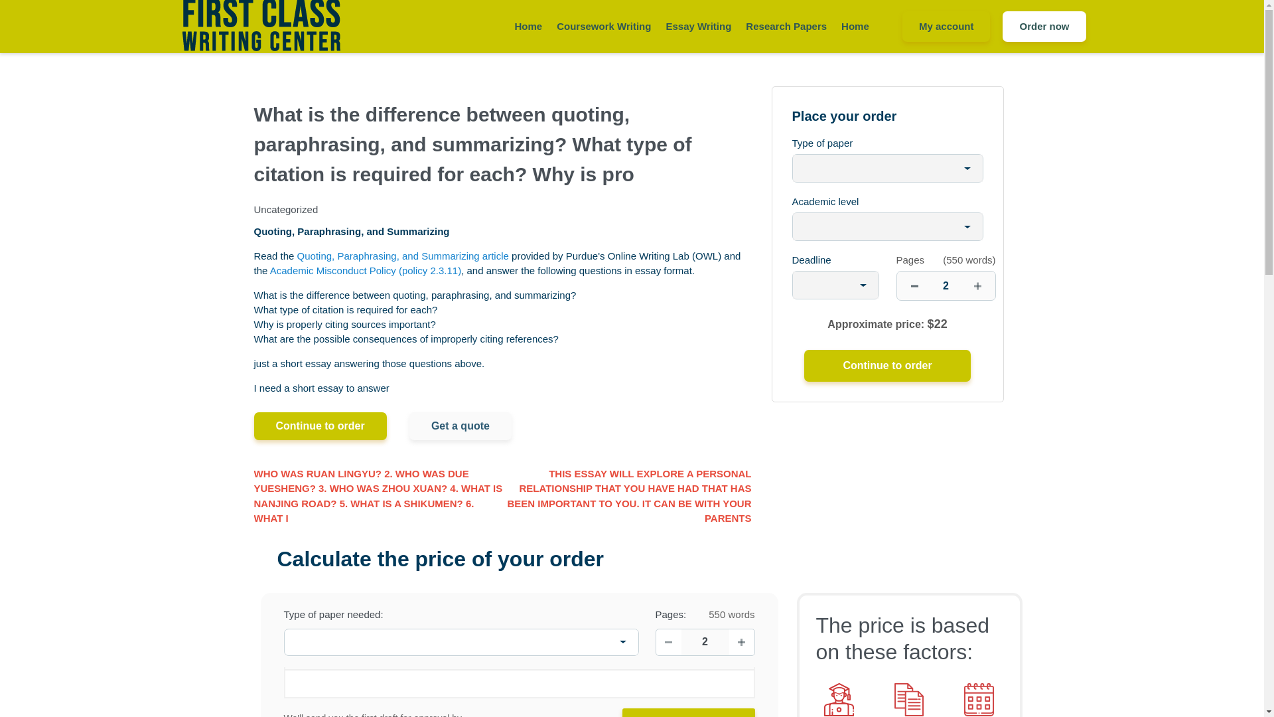  I want to click on Continue to order, so click(689, 713).